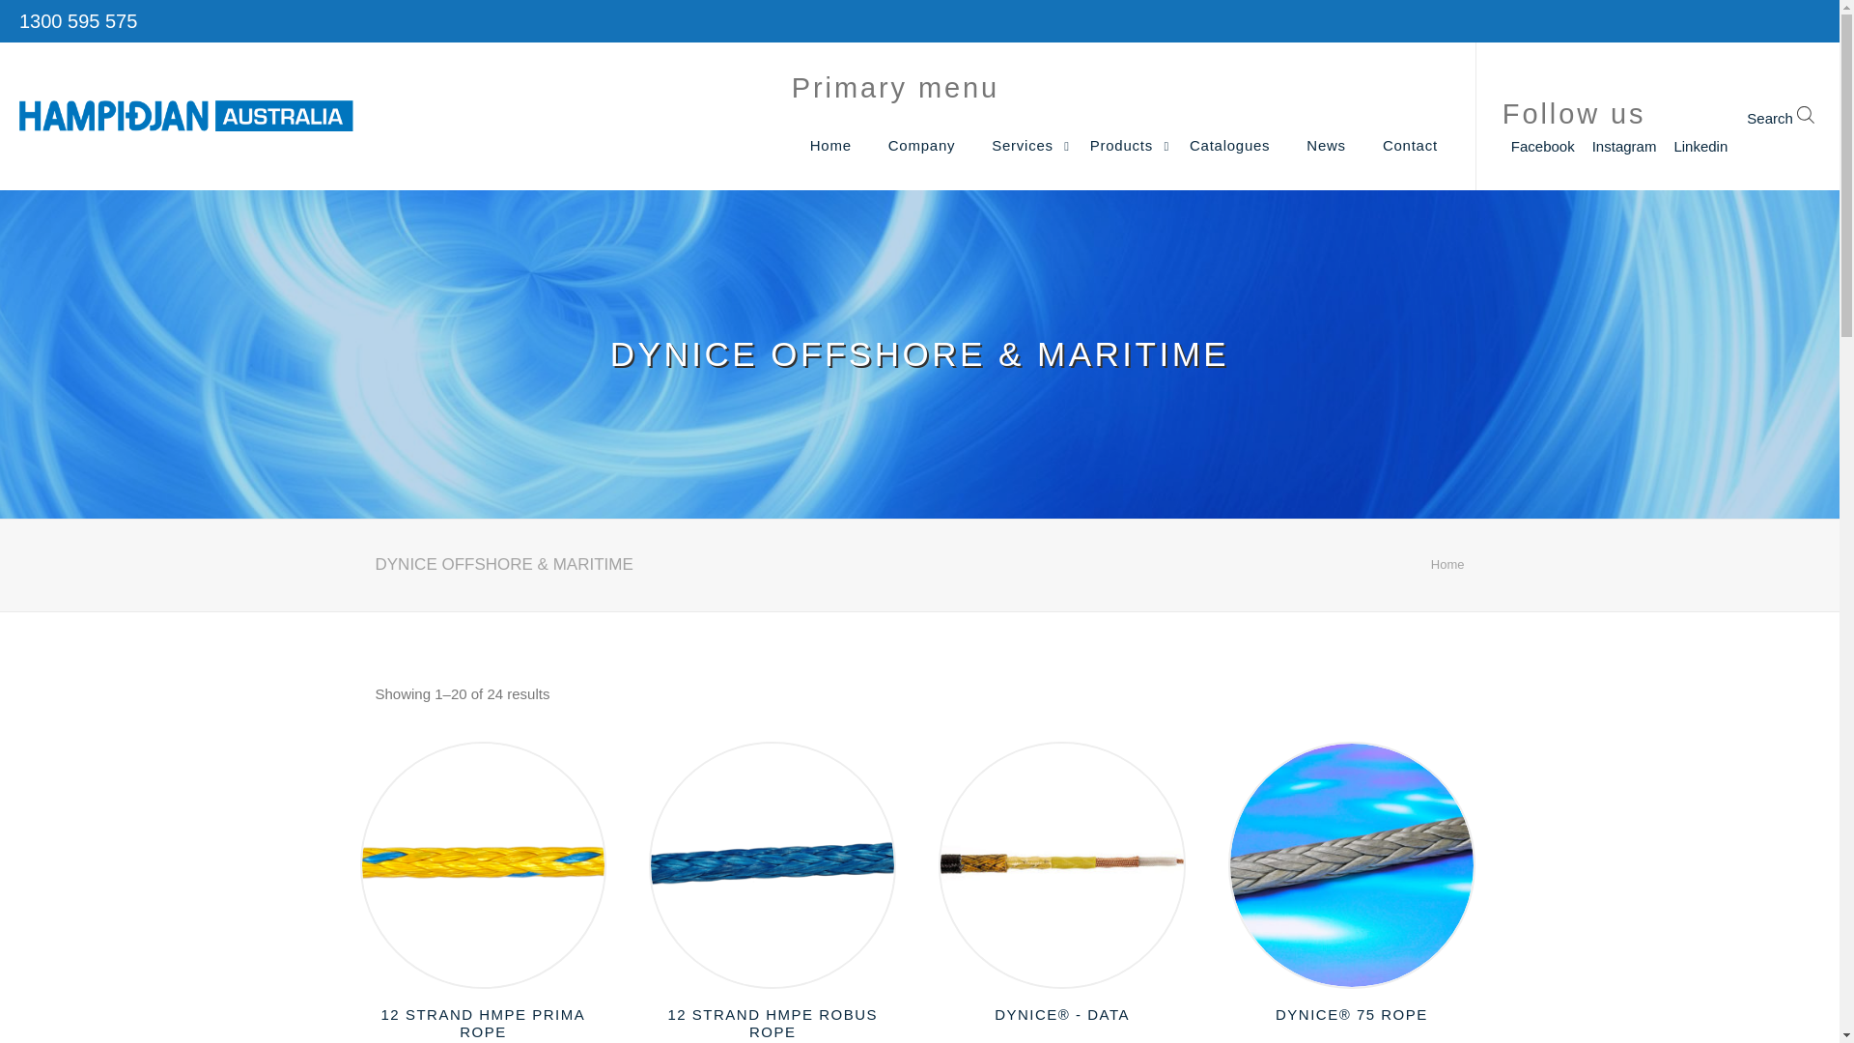 The image size is (1854, 1043). What do you see at coordinates (1327, 146) in the screenshot?
I see `News` at bounding box center [1327, 146].